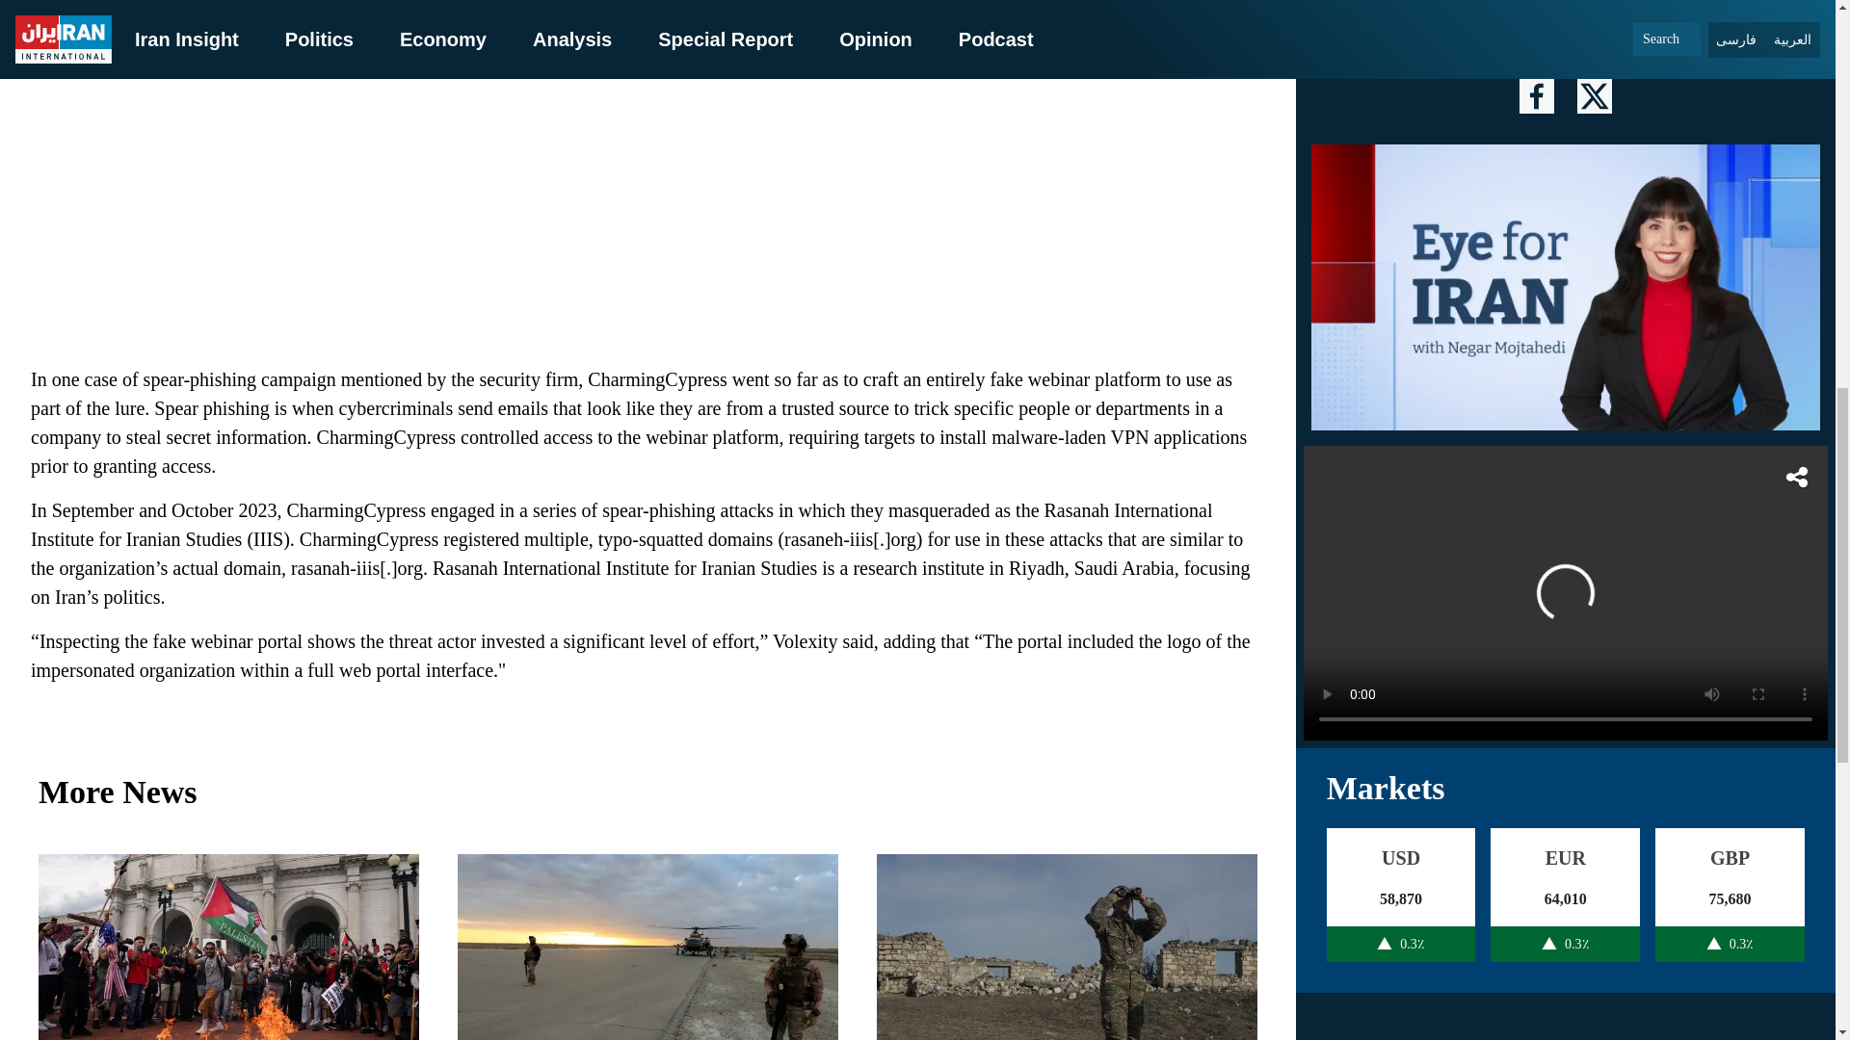 The image size is (1850, 1040). Describe the element at coordinates (647, 792) in the screenshot. I see `More News` at that location.